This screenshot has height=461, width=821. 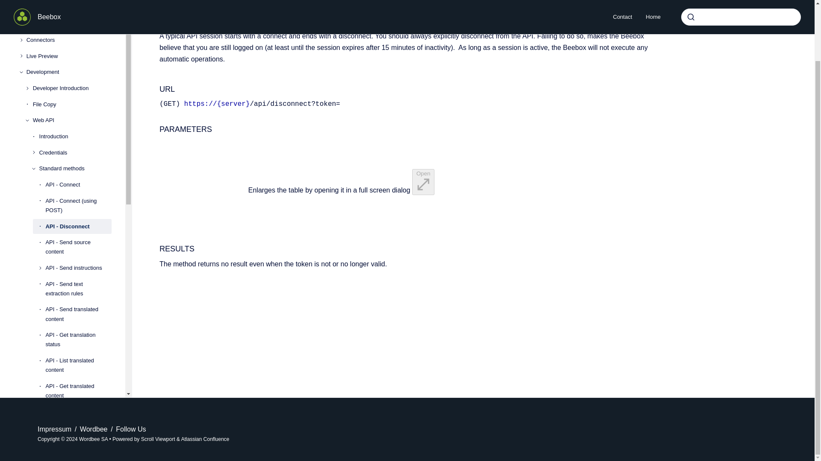 What do you see at coordinates (78, 365) in the screenshot?
I see `API - List translated content` at bounding box center [78, 365].